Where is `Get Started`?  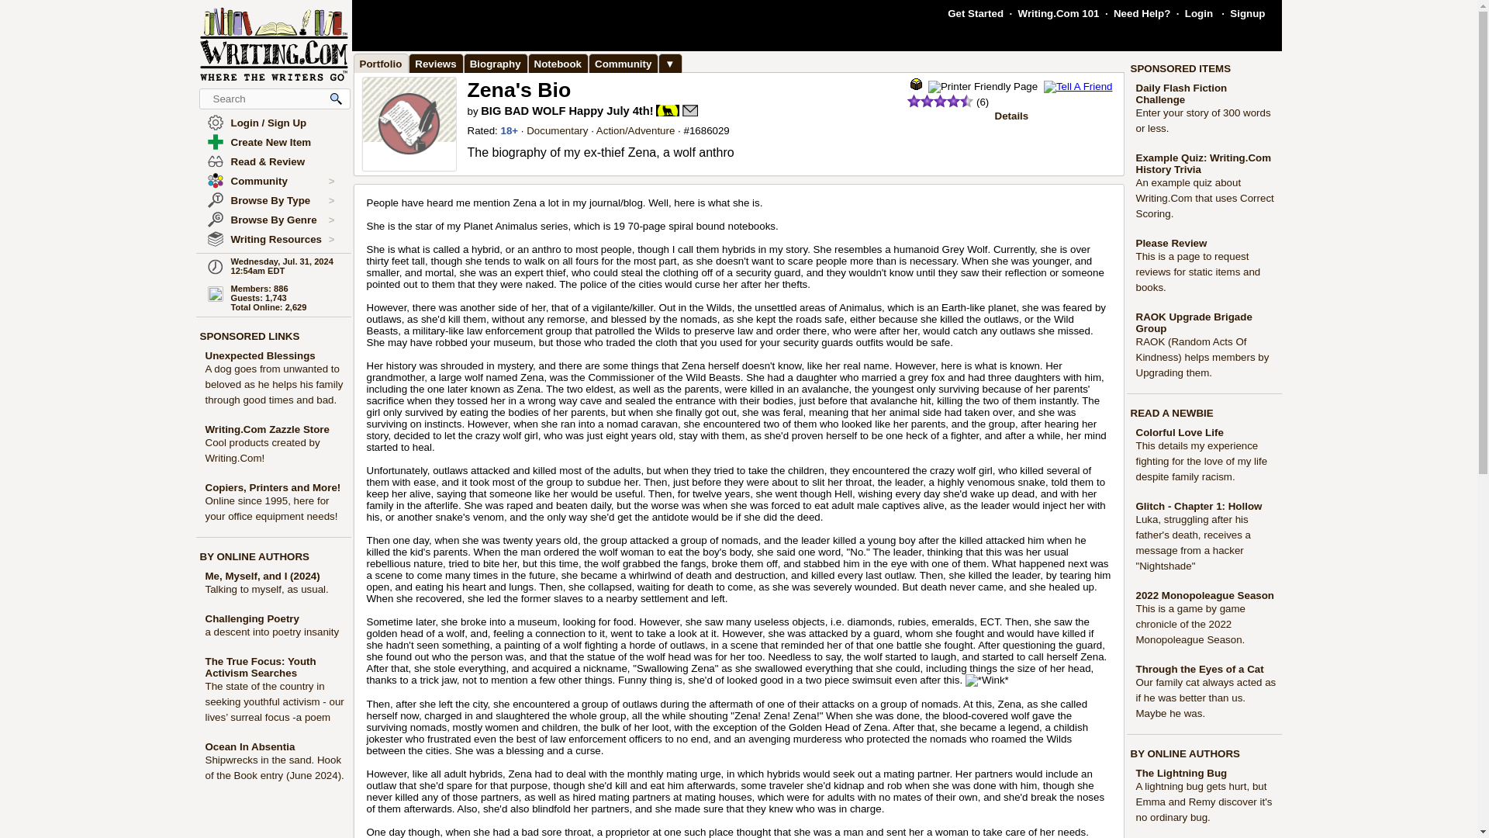 Get Started is located at coordinates (976, 12).